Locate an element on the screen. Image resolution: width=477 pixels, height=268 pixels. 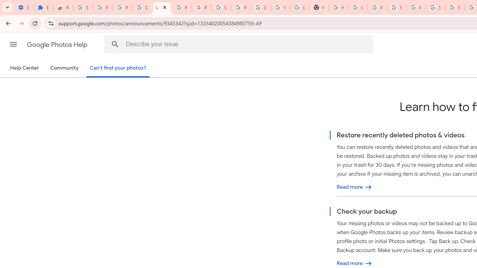
Extensions is located at coordinates (43, 7).